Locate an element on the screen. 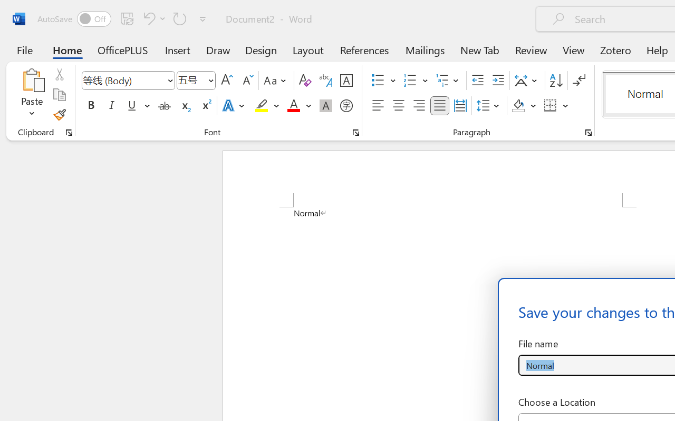 Image resolution: width=675 pixels, height=421 pixels. Distributed is located at coordinates (460, 106).